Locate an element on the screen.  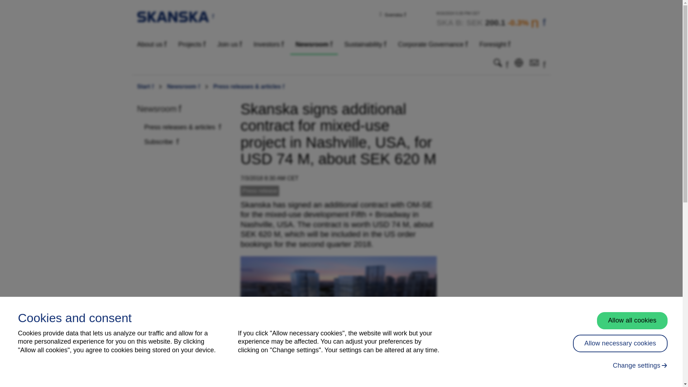
Join us is located at coordinates (229, 44).